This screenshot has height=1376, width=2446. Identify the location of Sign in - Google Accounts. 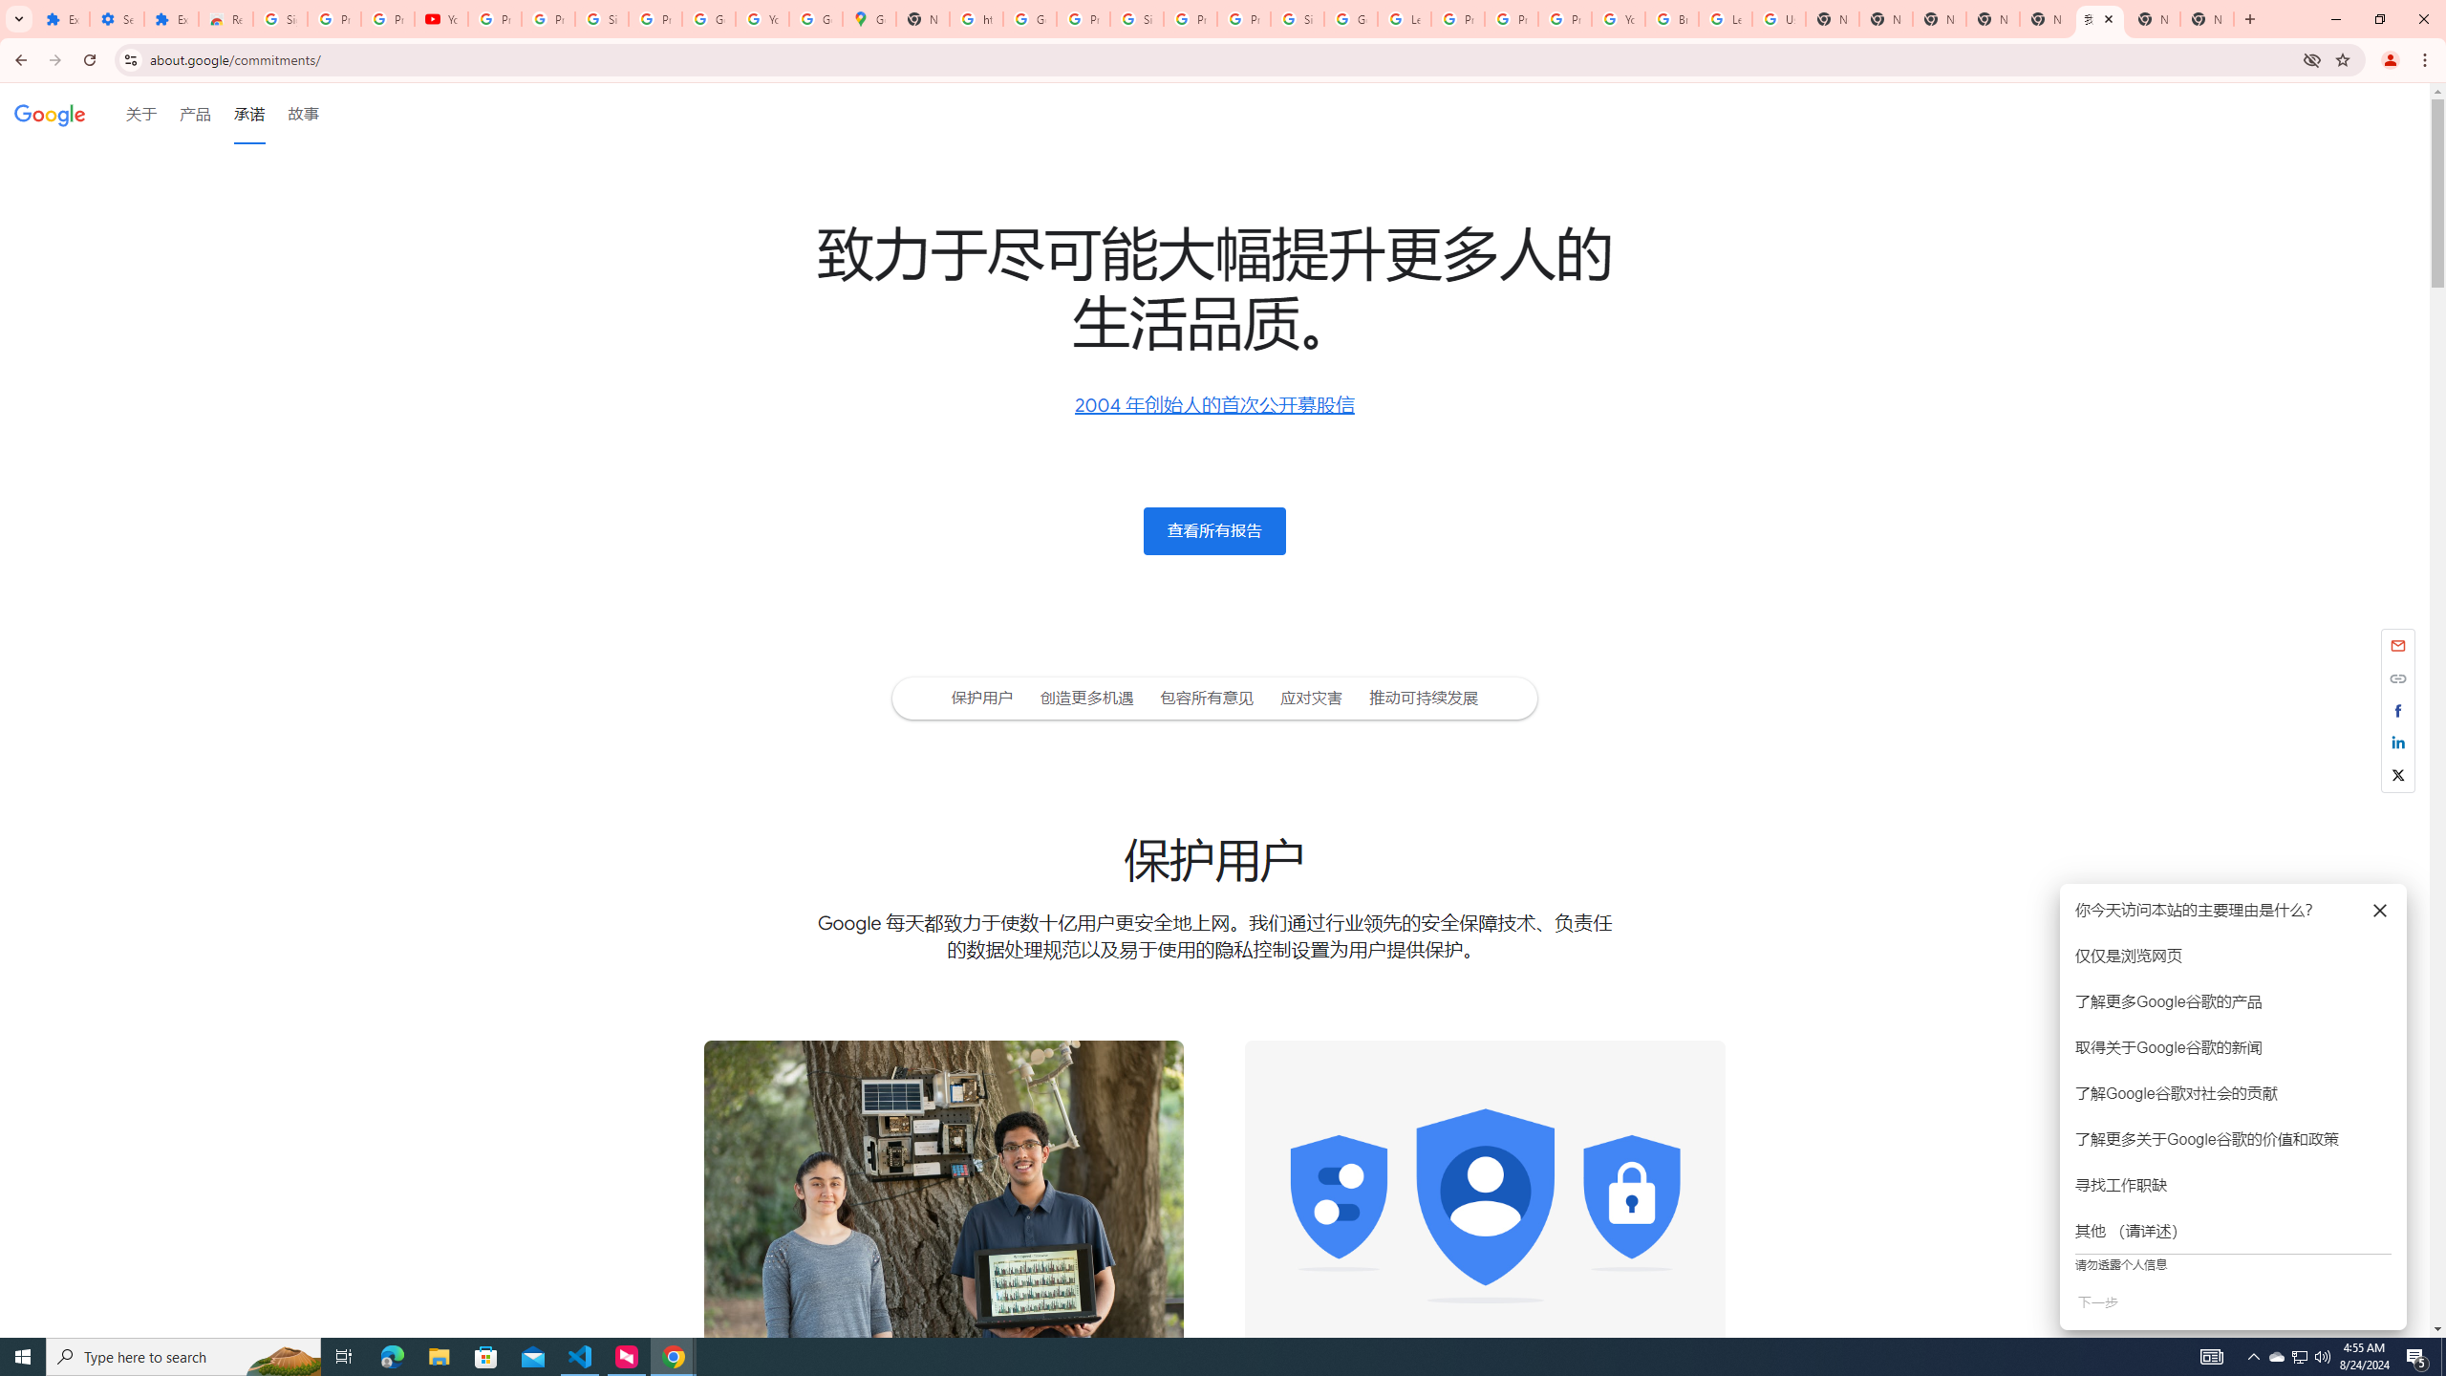
(1298, 19).